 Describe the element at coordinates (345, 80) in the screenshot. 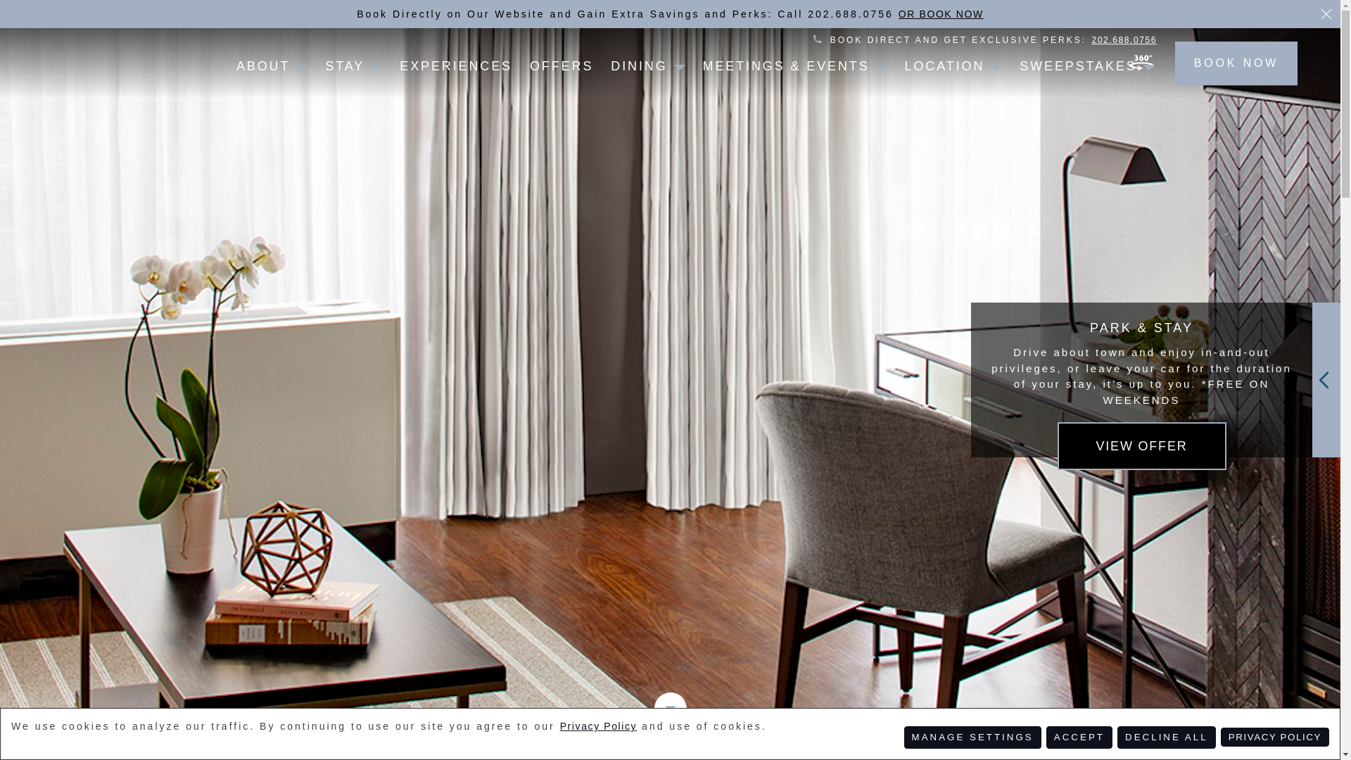

I see `STAY` at that location.